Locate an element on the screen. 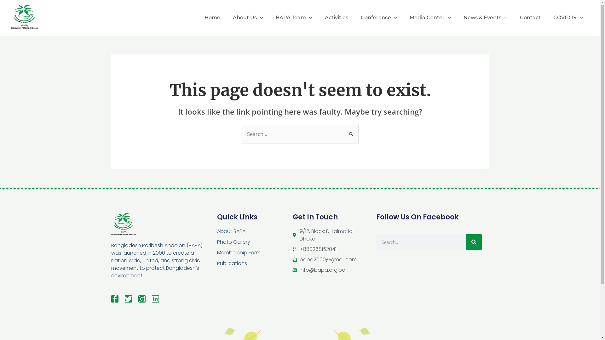 This screenshot has height=340, width=605. Activities is located at coordinates (337, 18).